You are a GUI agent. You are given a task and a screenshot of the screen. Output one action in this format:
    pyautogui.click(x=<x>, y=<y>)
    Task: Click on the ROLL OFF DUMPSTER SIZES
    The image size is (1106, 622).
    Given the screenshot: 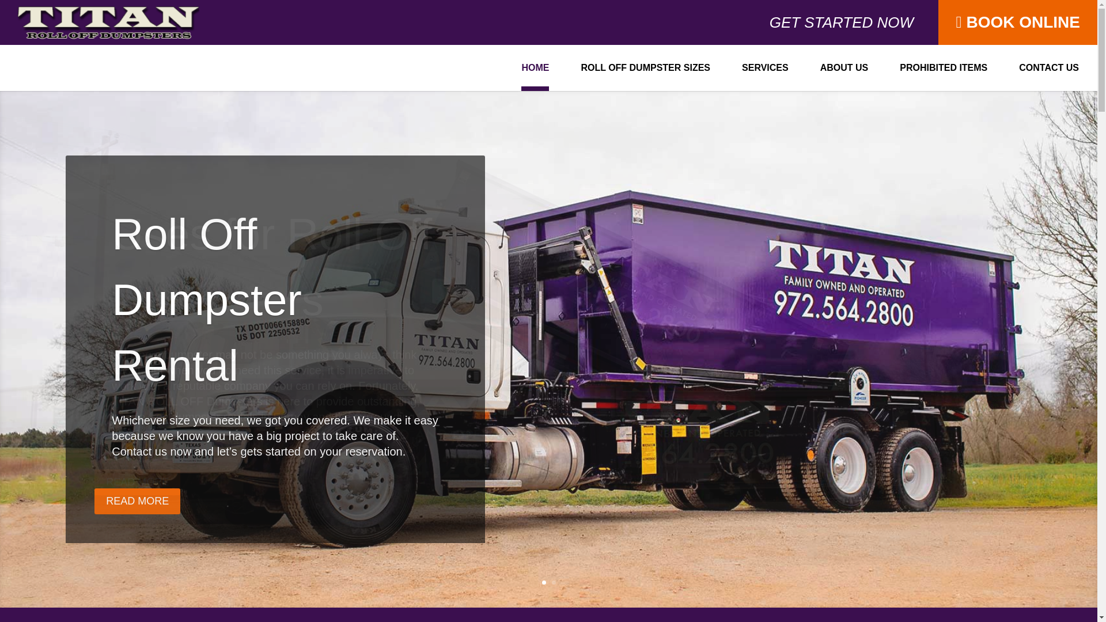 What is the action you would take?
    pyautogui.click(x=645, y=77)
    